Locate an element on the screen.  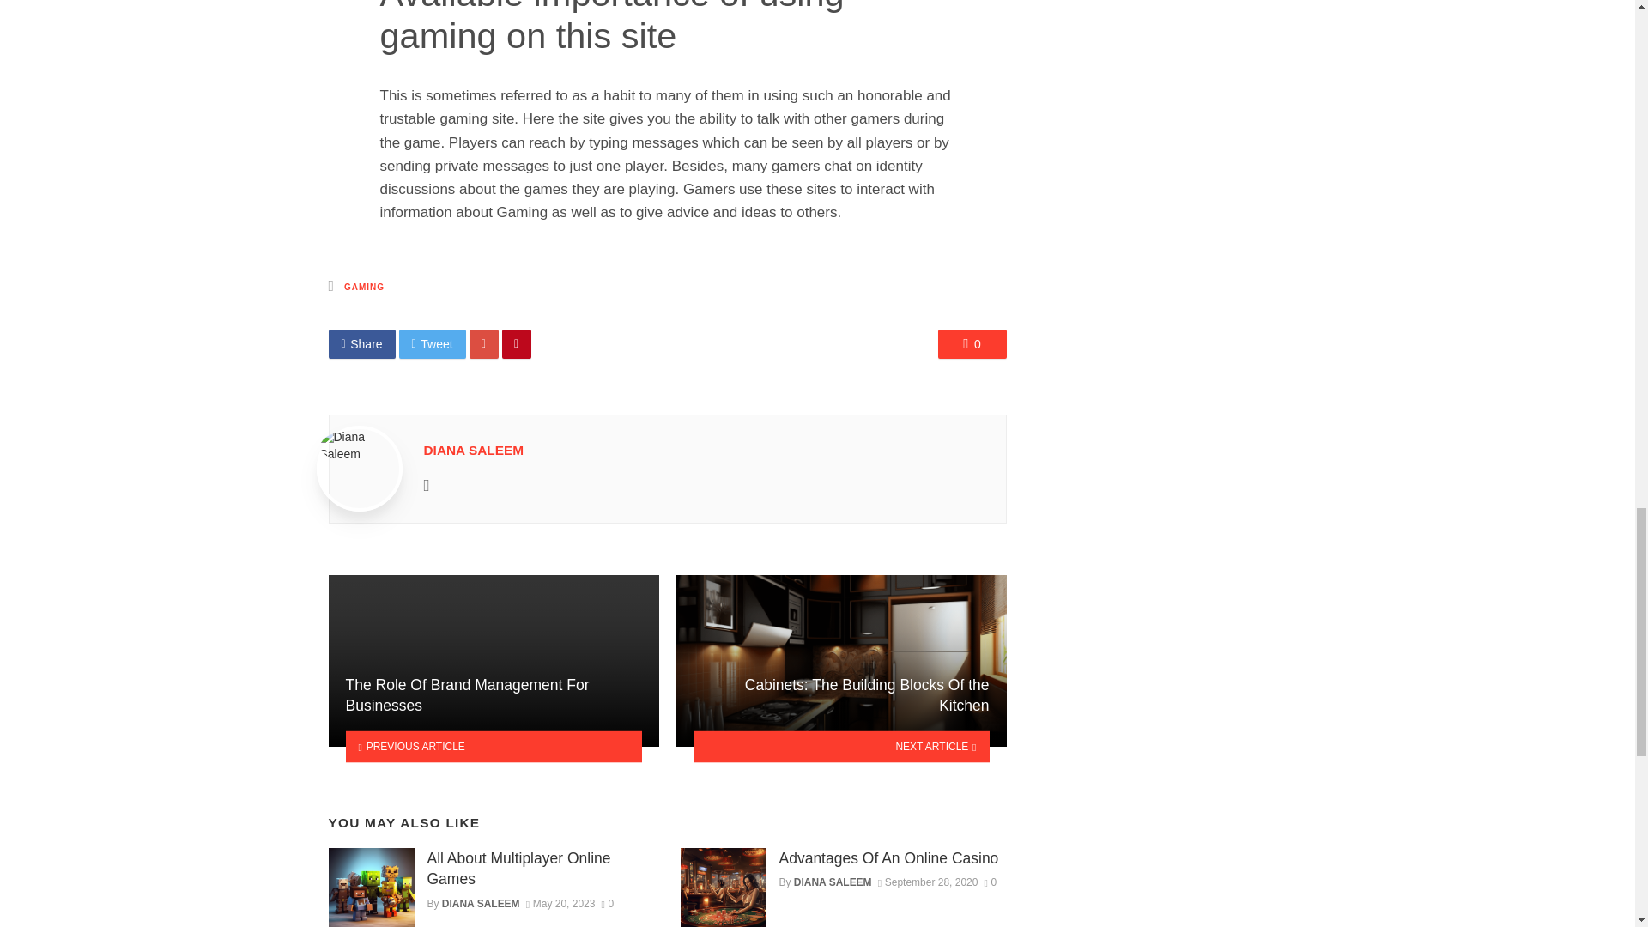
Share on Pinterest is located at coordinates (517, 343).